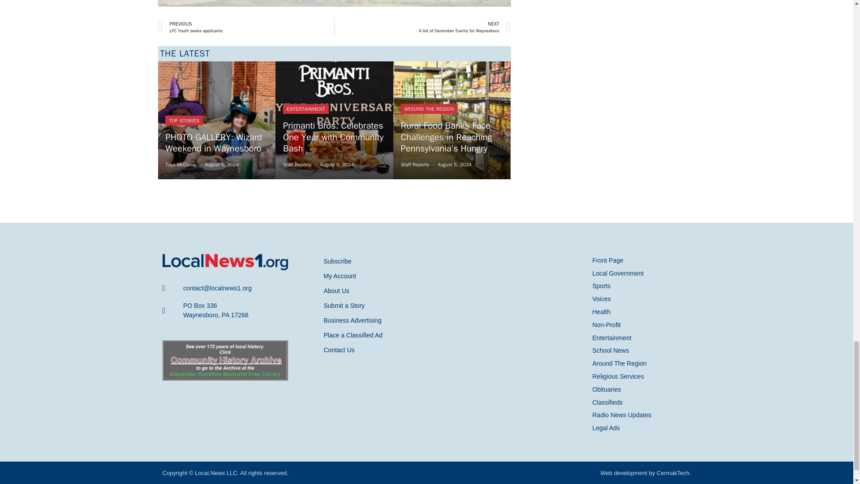 This screenshot has height=484, width=860. What do you see at coordinates (180, 164) in the screenshot?
I see `Primanti Bros. Celebrates One Year with Community Bash` at bounding box center [180, 164].